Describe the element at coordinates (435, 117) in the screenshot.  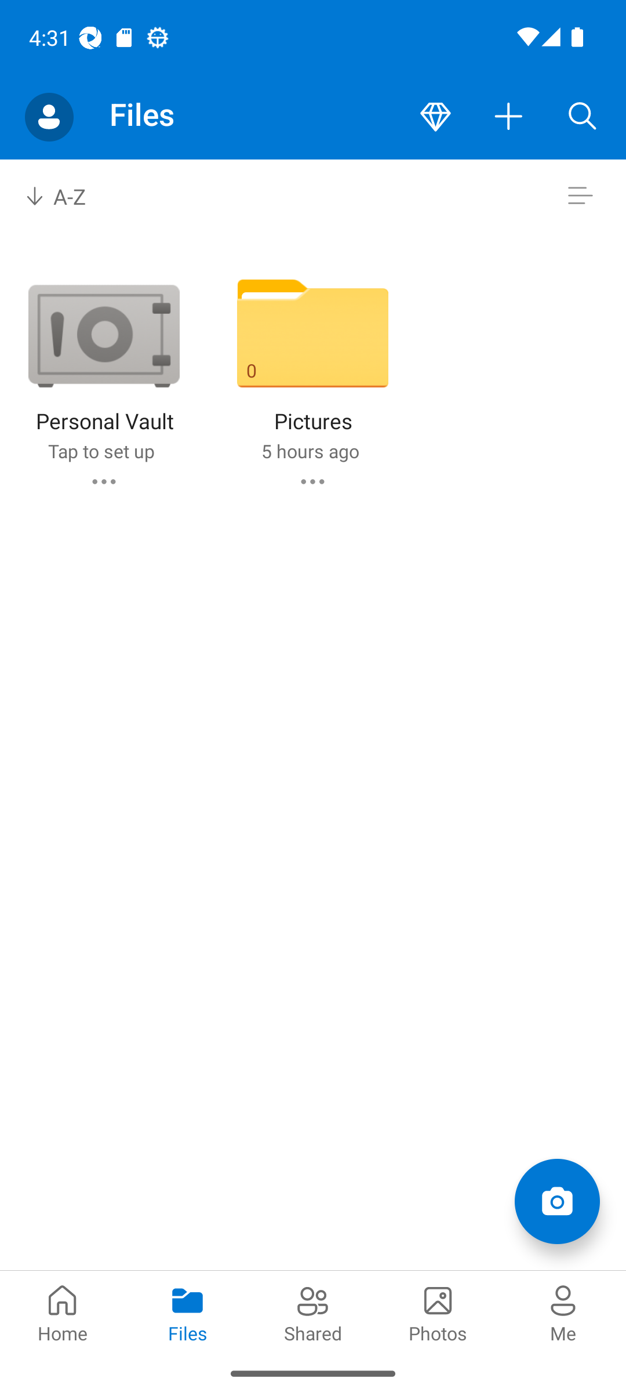
I see `Premium button` at that location.